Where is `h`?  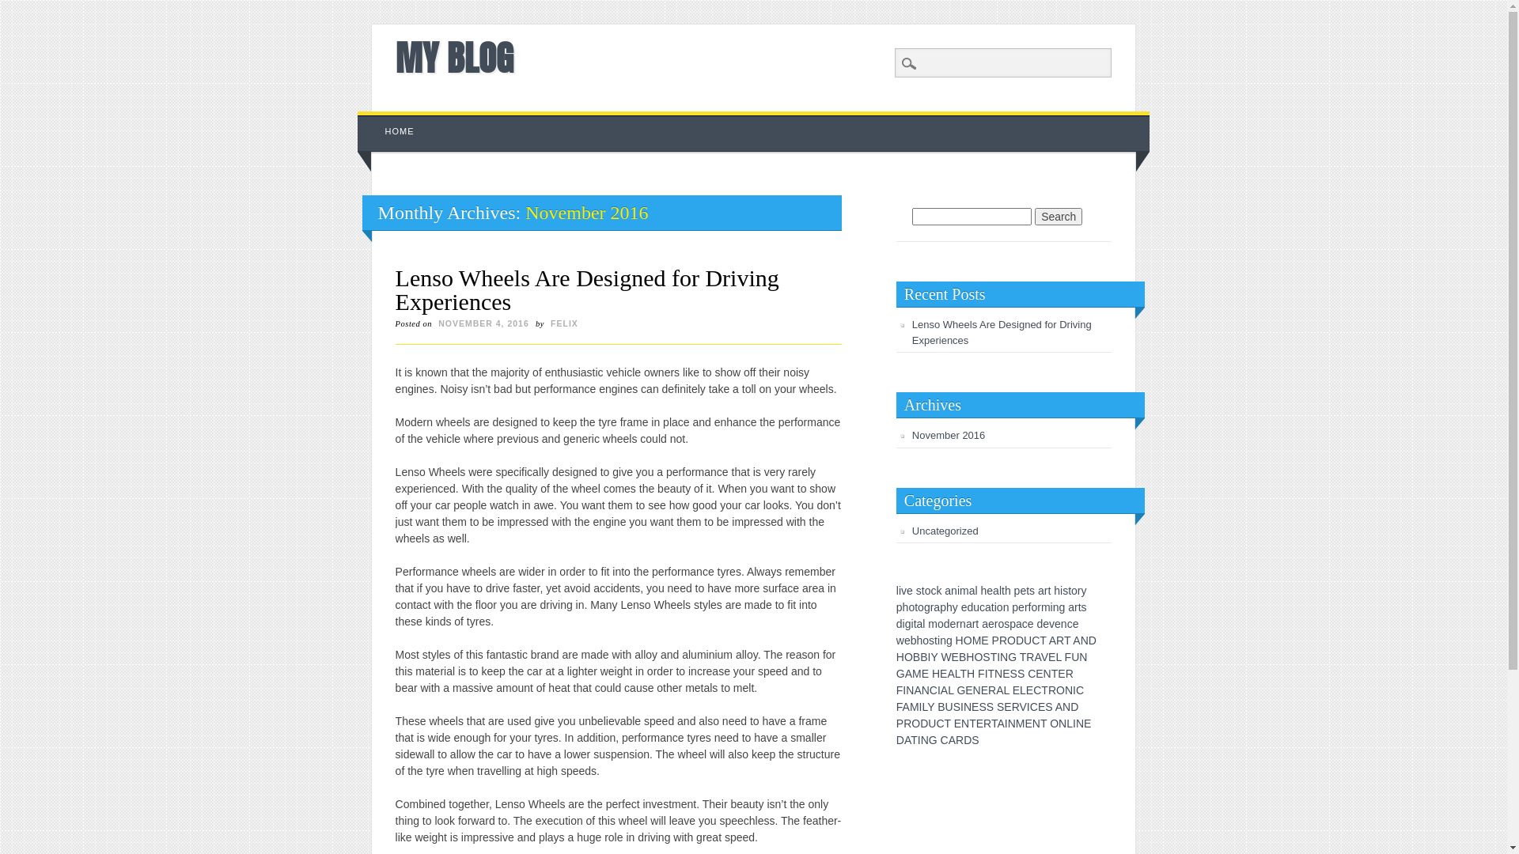 h is located at coordinates (920, 640).